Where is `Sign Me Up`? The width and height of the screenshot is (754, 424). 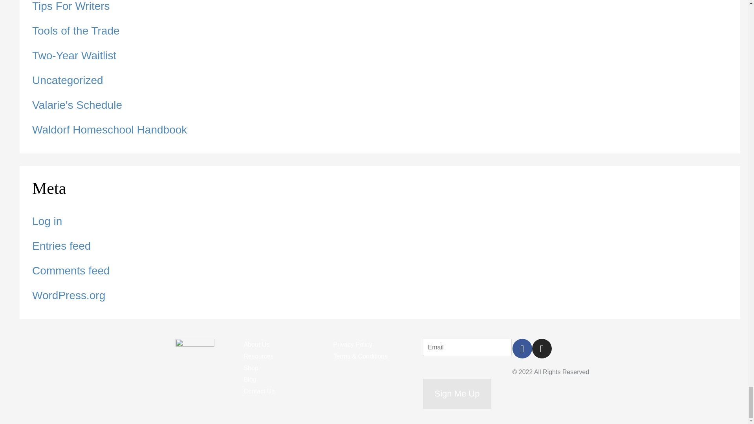 Sign Me Up is located at coordinates (457, 394).